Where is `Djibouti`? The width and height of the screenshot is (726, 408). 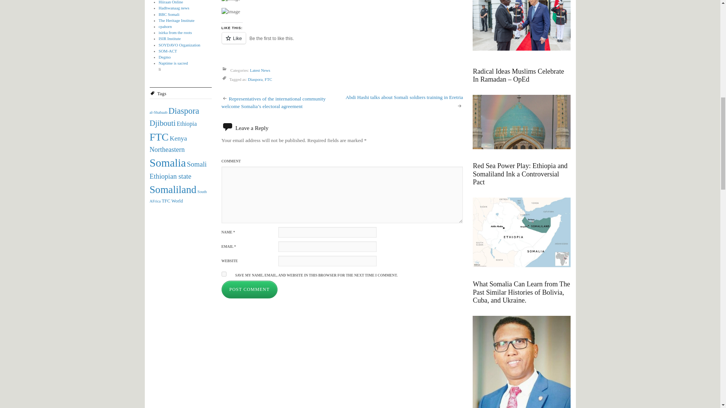 Djibouti is located at coordinates (163, 123).